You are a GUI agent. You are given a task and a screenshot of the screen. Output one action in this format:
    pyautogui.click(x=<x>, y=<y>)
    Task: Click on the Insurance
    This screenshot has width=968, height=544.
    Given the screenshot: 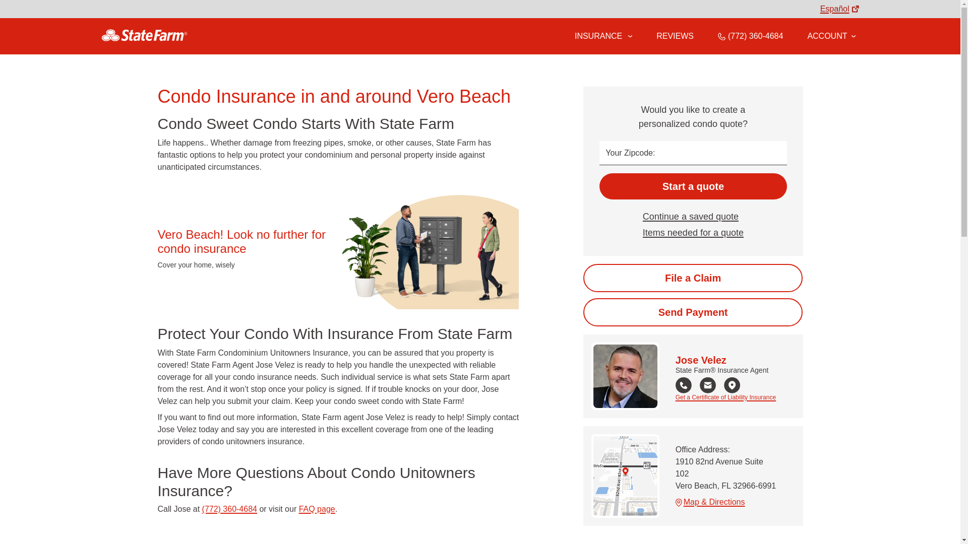 What is the action you would take?
    pyautogui.click(x=603, y=36)
    